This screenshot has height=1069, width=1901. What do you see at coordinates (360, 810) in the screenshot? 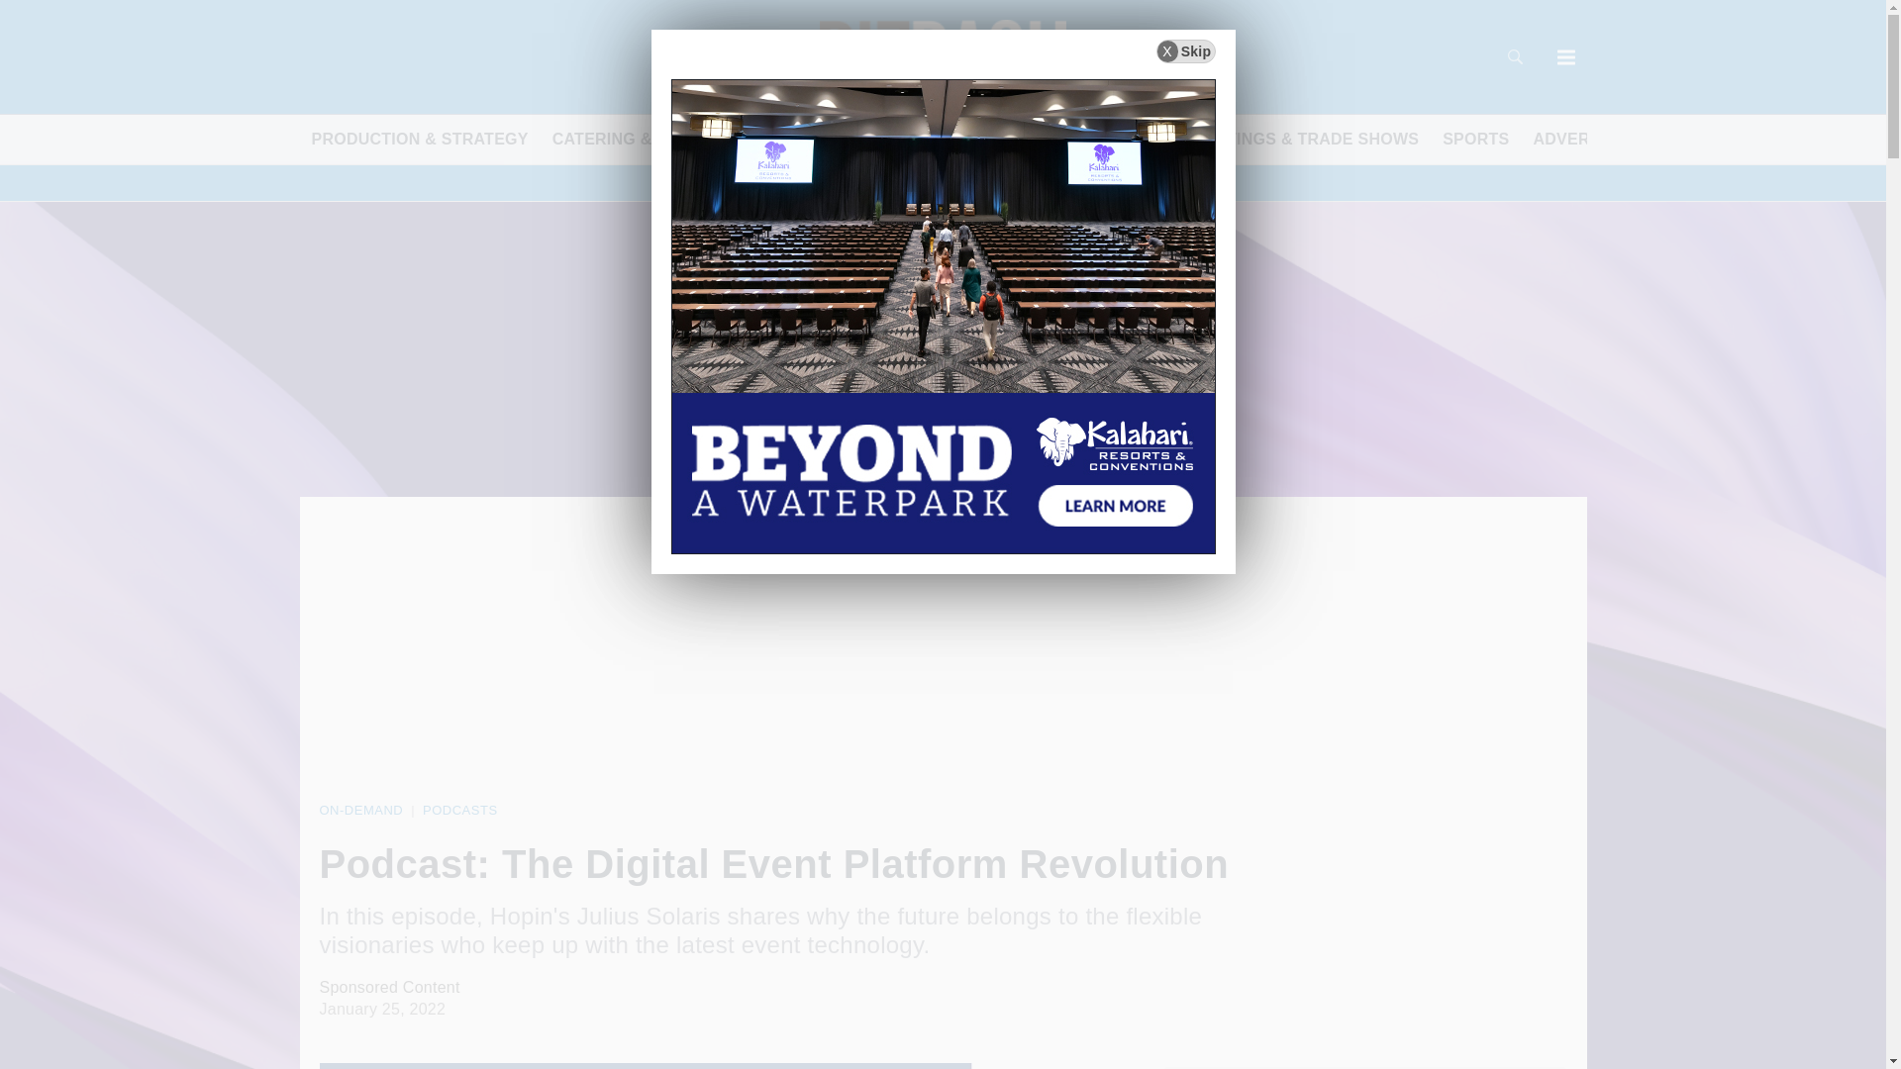
I see `On-Demand` at bounding box center [360, 810].